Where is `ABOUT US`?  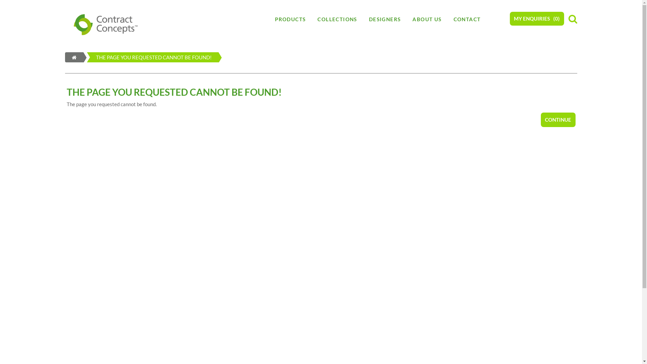 ABOUT US is located at coordinates (427, 19).